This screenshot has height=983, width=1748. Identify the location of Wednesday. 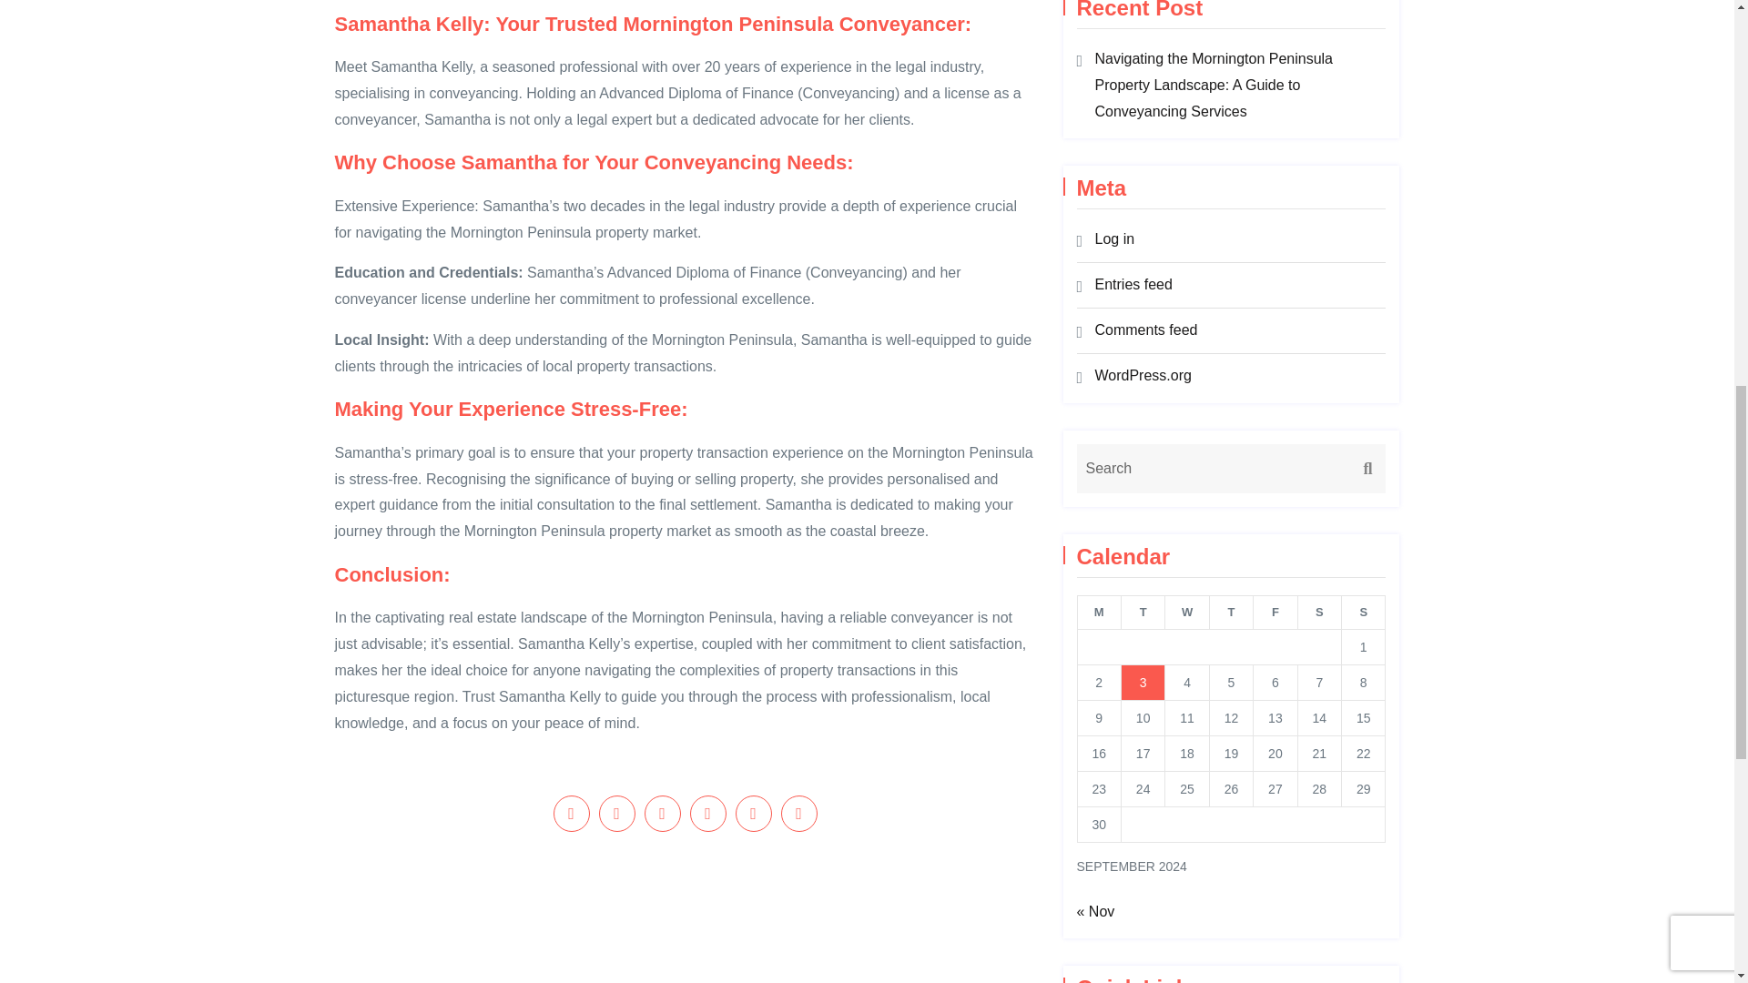
(1187, 612).